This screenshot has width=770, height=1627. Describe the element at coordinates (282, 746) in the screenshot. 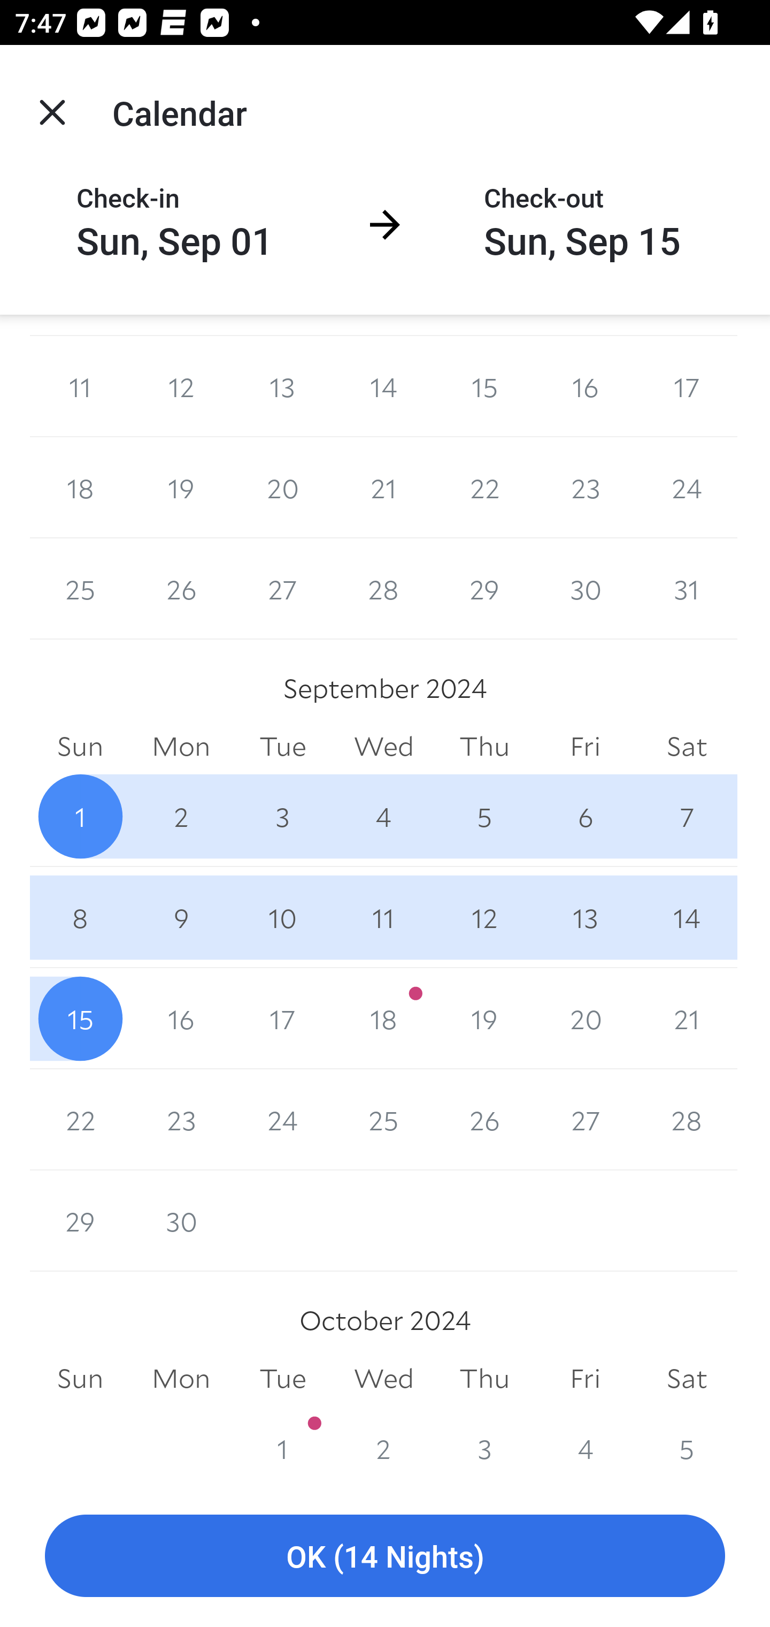

I see `Tue` at that location.